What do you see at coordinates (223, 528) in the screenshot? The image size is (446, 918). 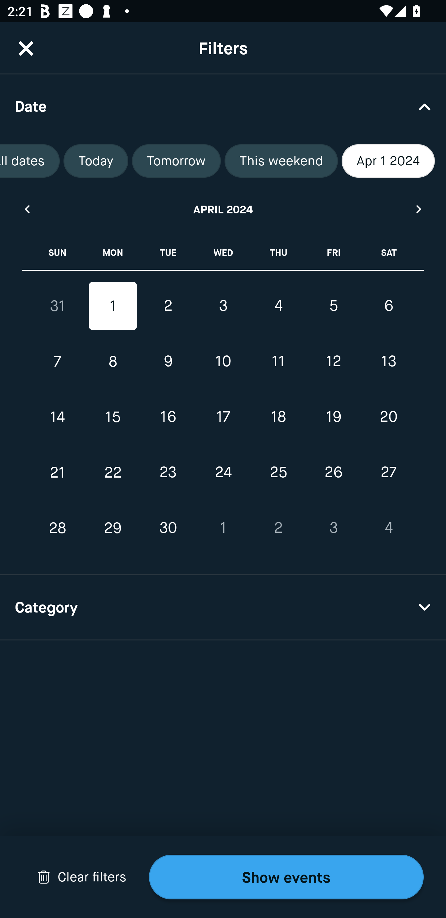 I see `1` at bounding box center [223, 528].